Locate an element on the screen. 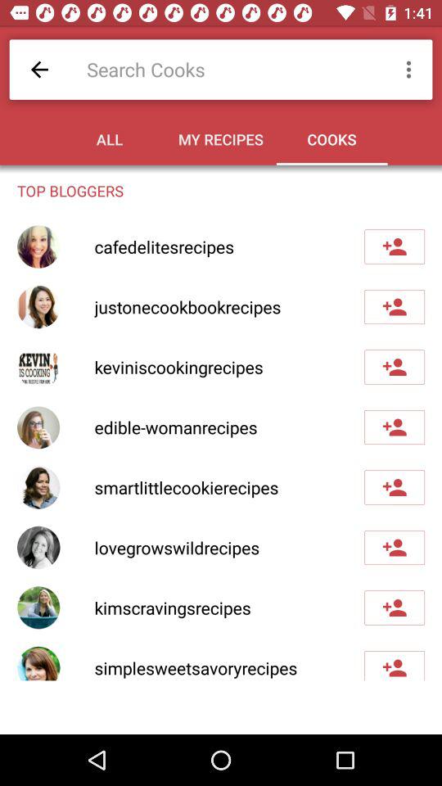 This screenshot has width=442, height=786. add to friends is located at coordinates (395, 246).